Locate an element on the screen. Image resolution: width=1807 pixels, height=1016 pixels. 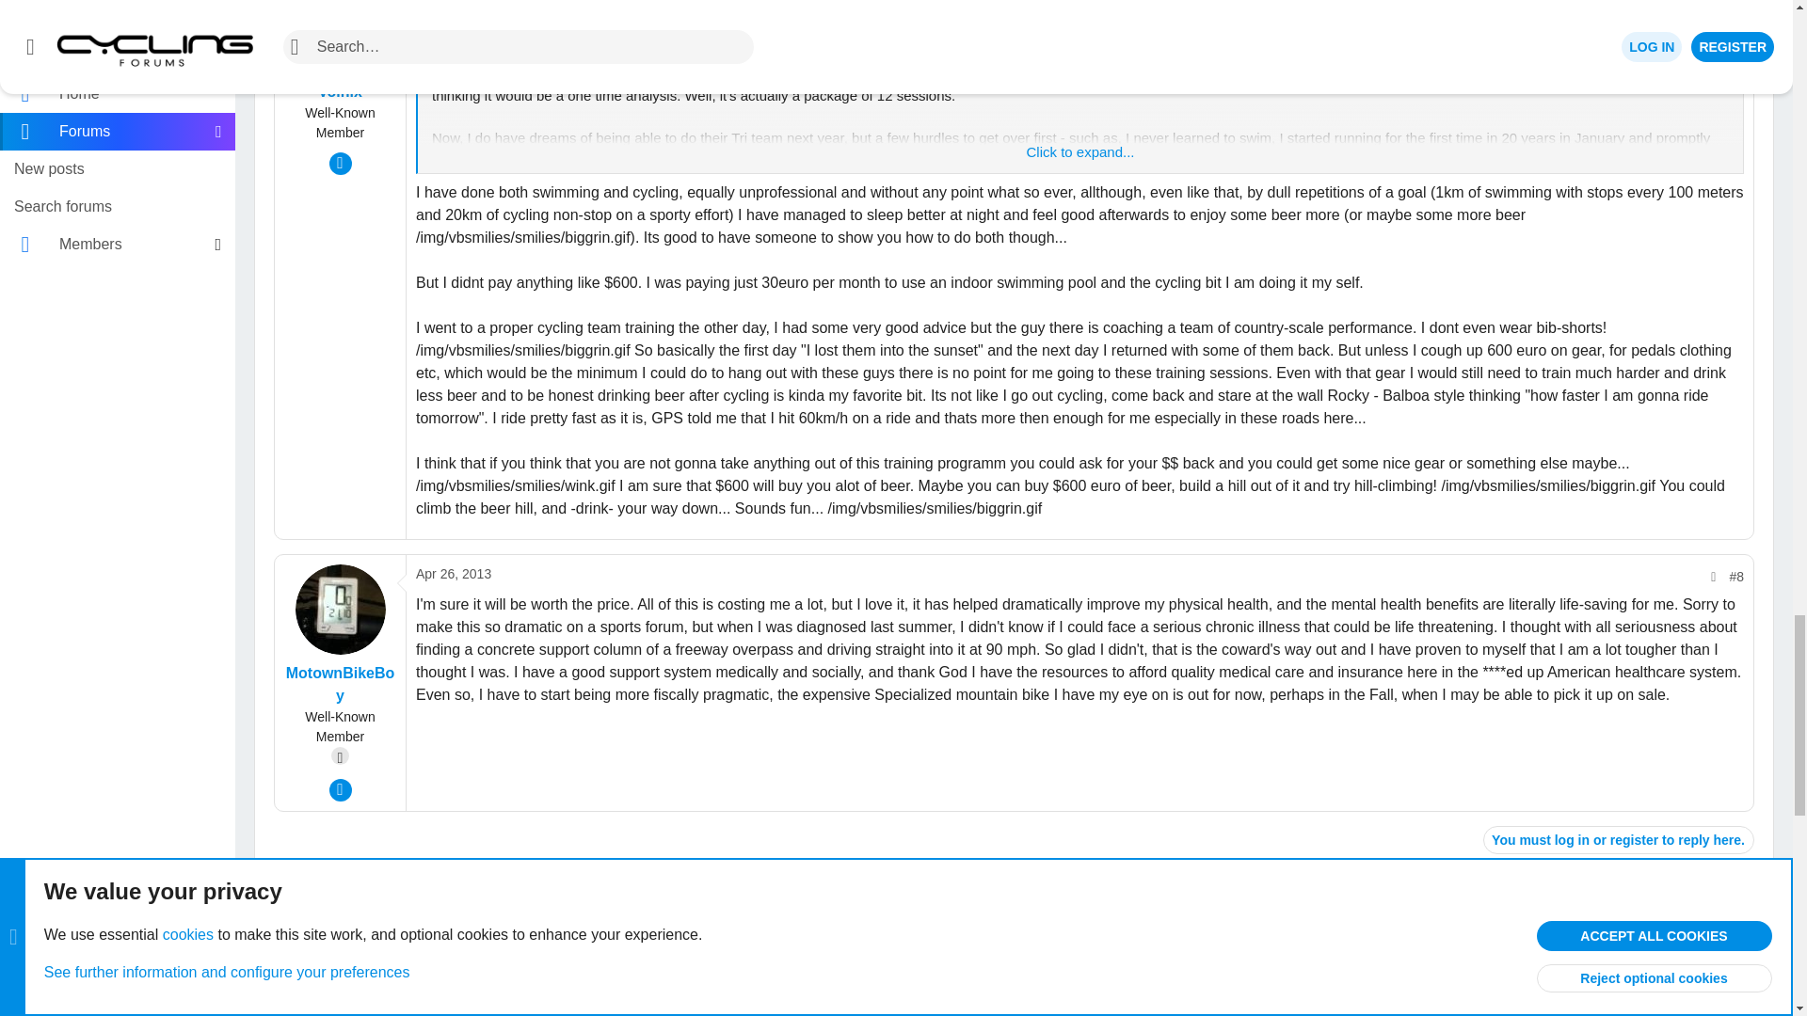
Apr 26, 2013 at 9:49 AM is located at coordinates (454, 573).